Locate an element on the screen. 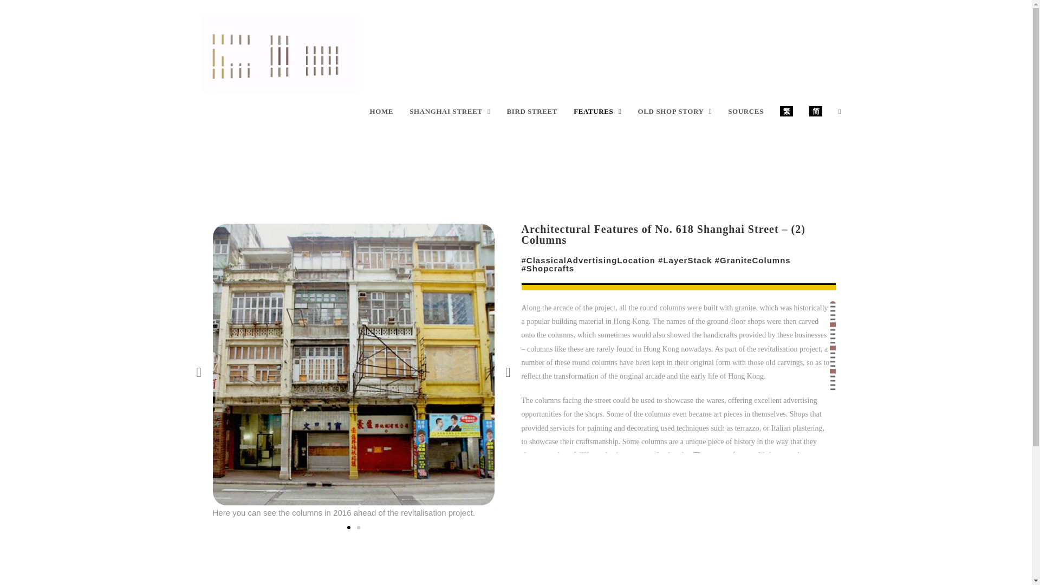 Image resolution: width=1040 pixels, height=585 pixels. OLD SHOP STORY is located at coordinates (675, 112).